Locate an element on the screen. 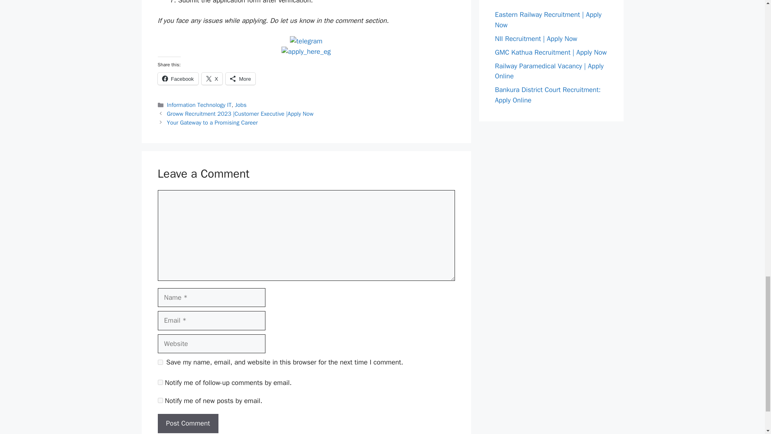 The image size is (771, 434). Post Comment is located at coordinates (188, 424).